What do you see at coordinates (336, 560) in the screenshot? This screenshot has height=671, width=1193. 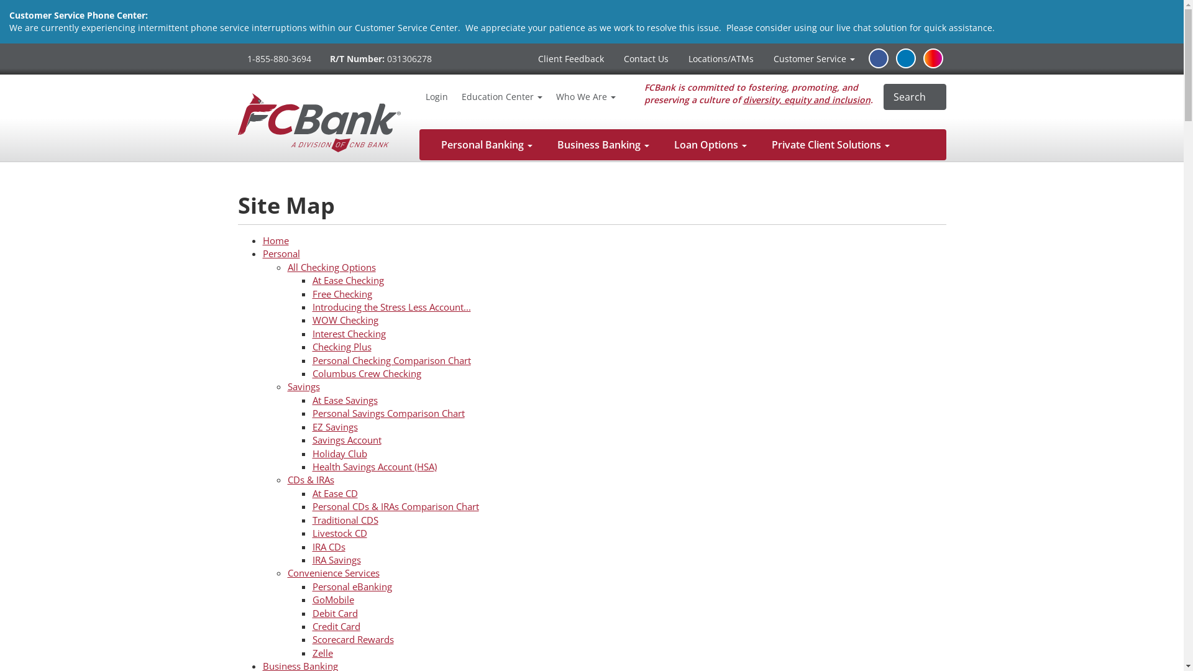 I see `IRA Savings` at bounding box center [336, 560].